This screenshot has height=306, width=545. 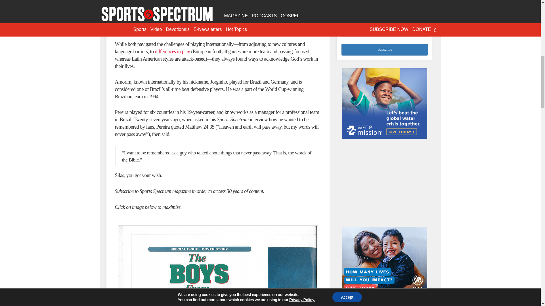 What do you see at coordinates (385, 30) in the screenshot?
I see `International Phone Number` at bounding box center [385, 30].